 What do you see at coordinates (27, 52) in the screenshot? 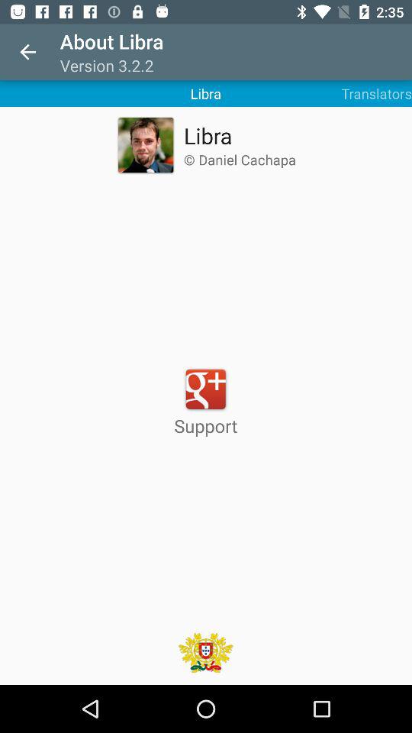
I see `open the item next to version 3 2 icon` at bounding box center [27, 52].